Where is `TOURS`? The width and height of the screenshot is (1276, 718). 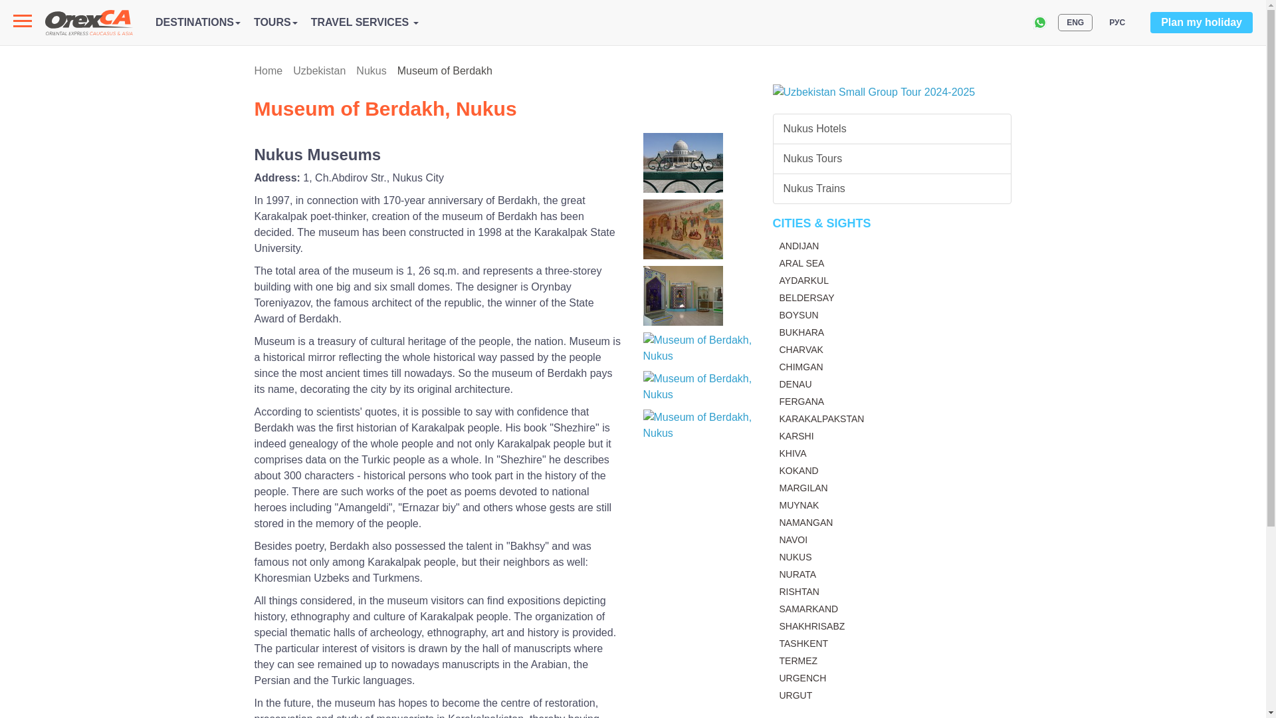 TOURS is located at coordinates (275, 22).